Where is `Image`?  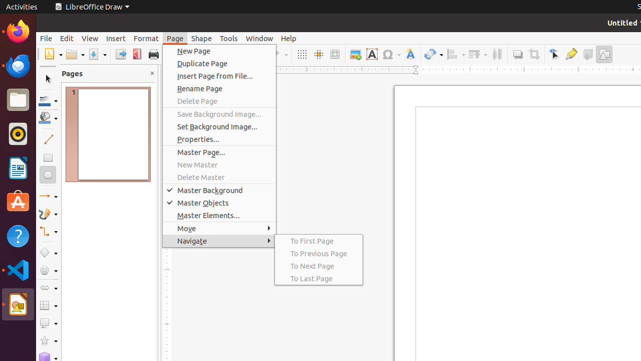
Image is located at coordinates (356, 54).